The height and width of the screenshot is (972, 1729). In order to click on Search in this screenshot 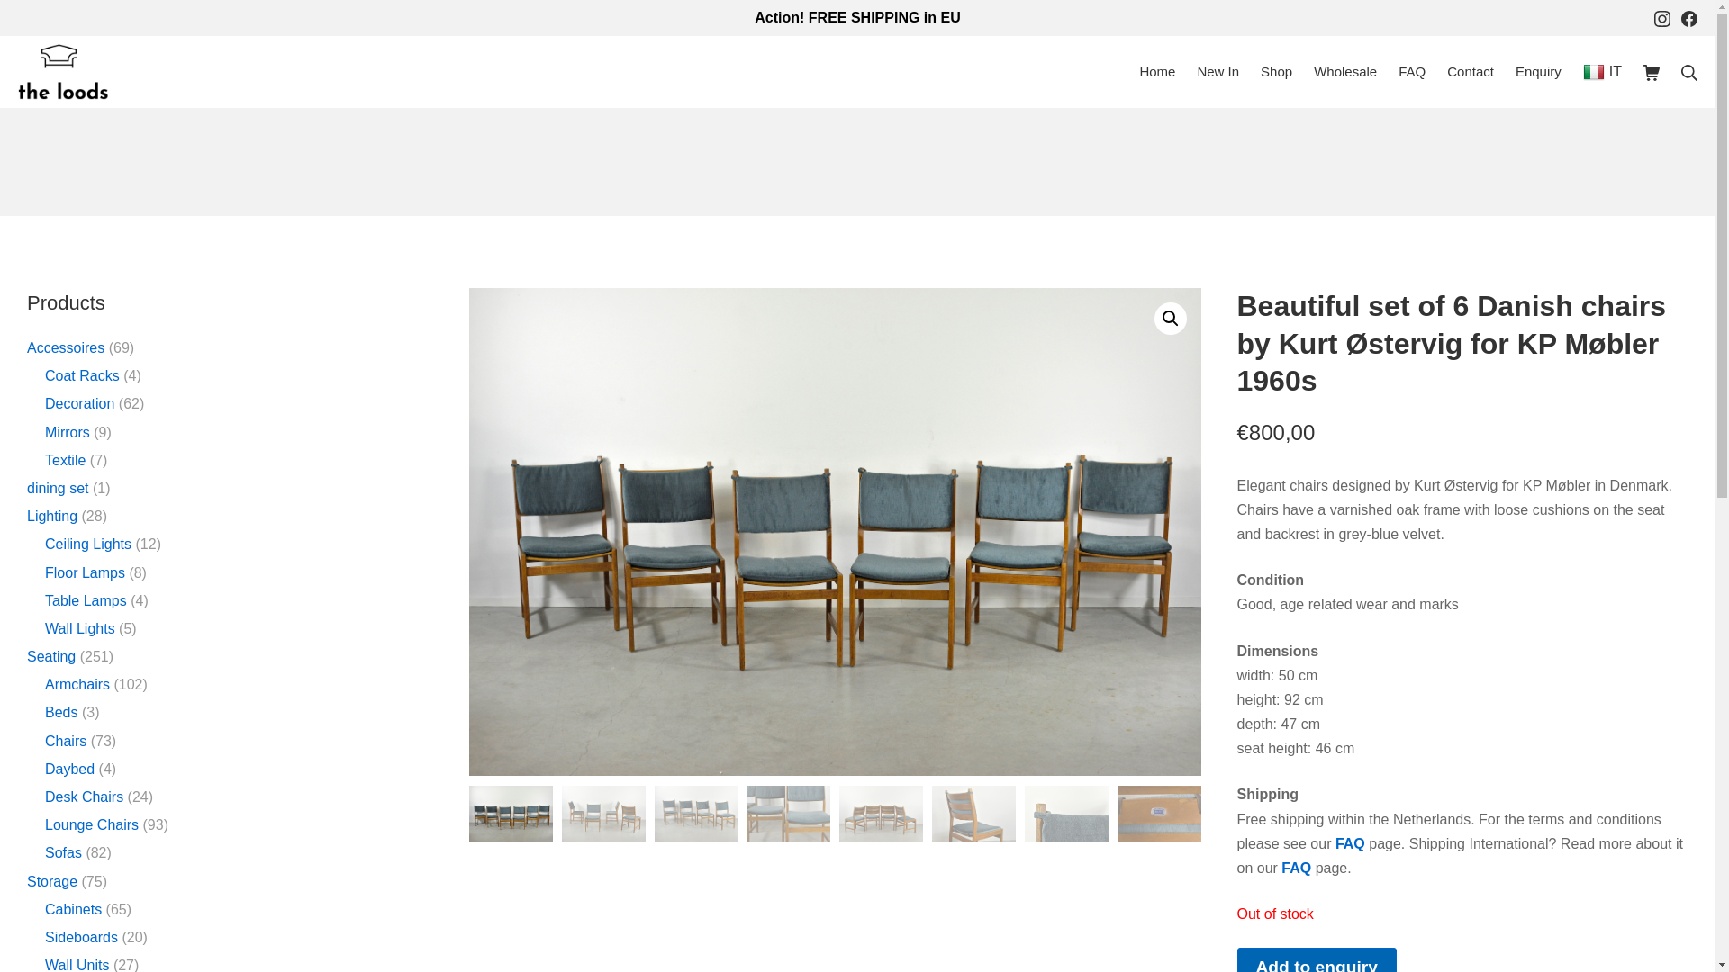, I will do `click(42, 18)`.